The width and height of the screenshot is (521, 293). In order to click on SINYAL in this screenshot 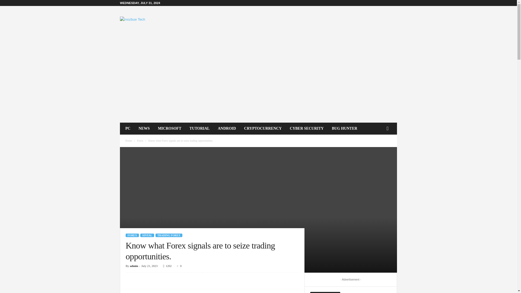, I will do `click(147, 235)`.